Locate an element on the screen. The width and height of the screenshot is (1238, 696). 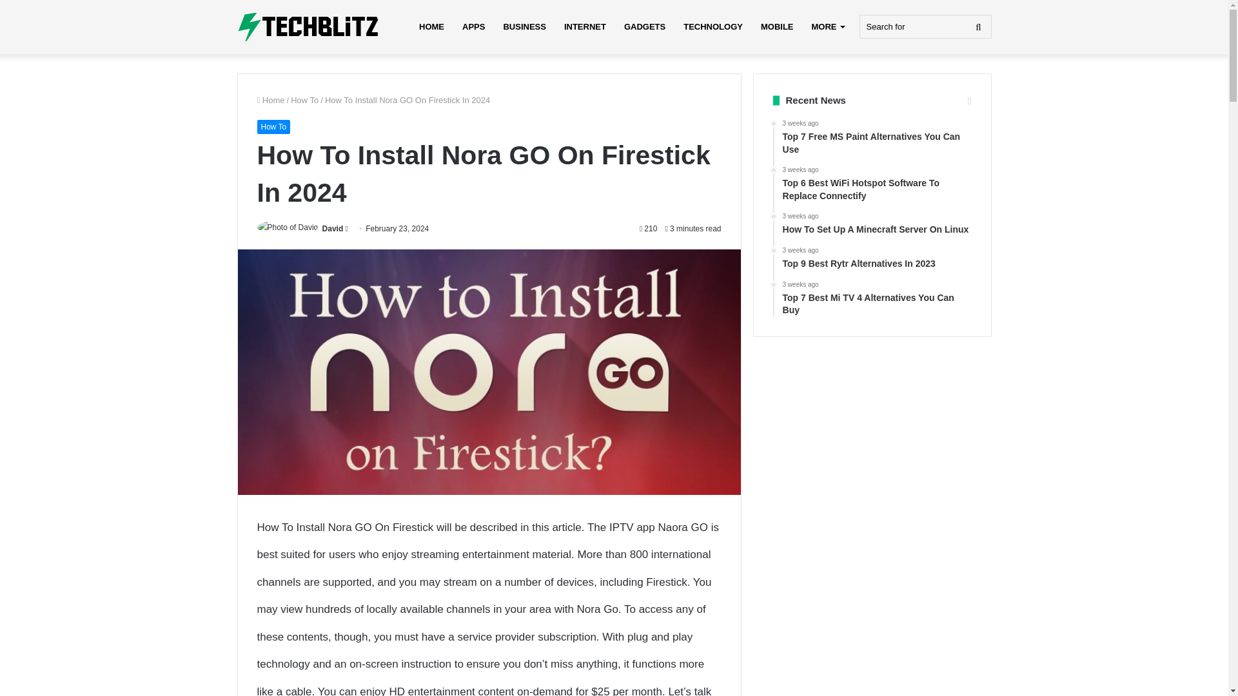
GADGETS is located at coordinates (645, 27).